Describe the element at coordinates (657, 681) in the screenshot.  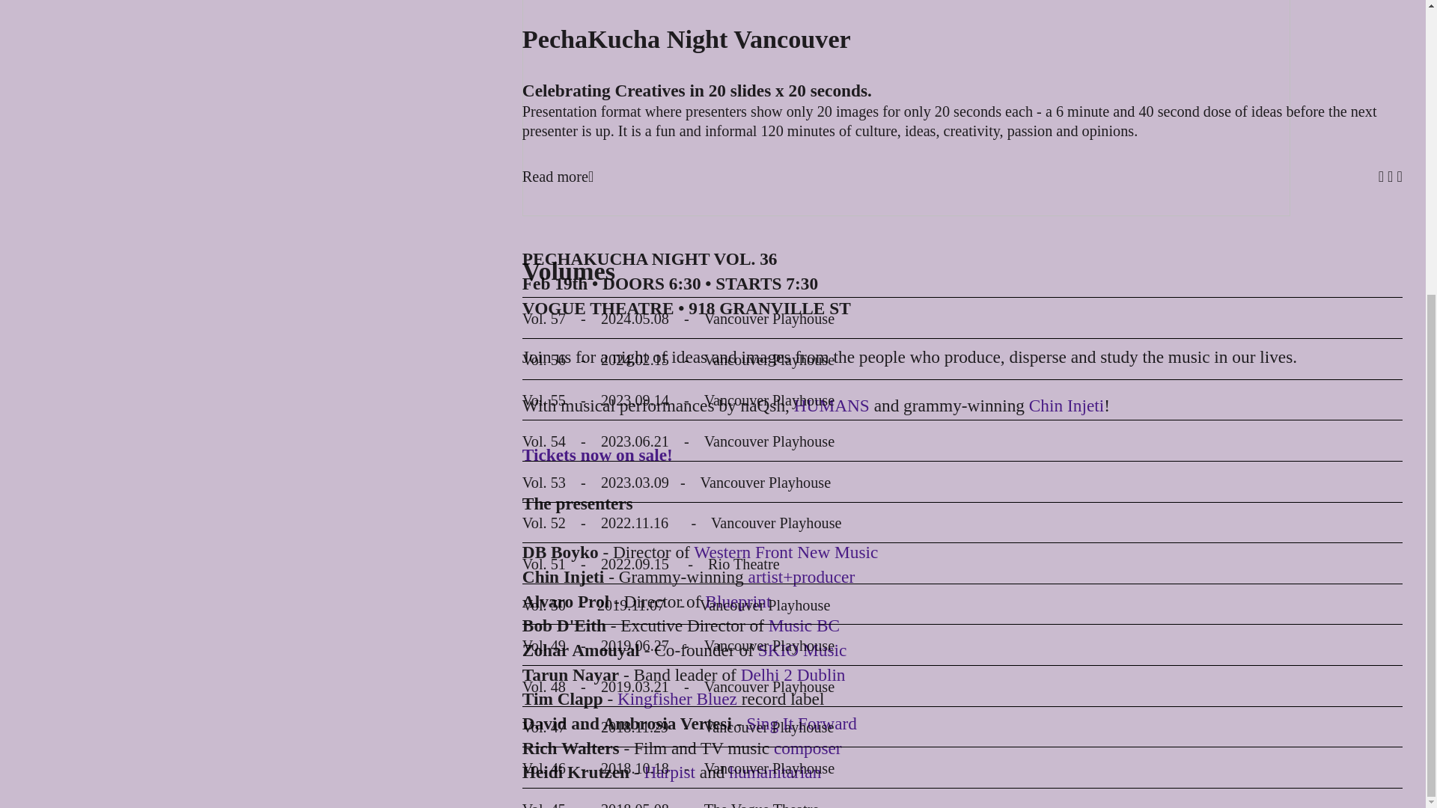
I see `Vol. 37    -    2015.09.23    -    Vogue Theatre` at that location.